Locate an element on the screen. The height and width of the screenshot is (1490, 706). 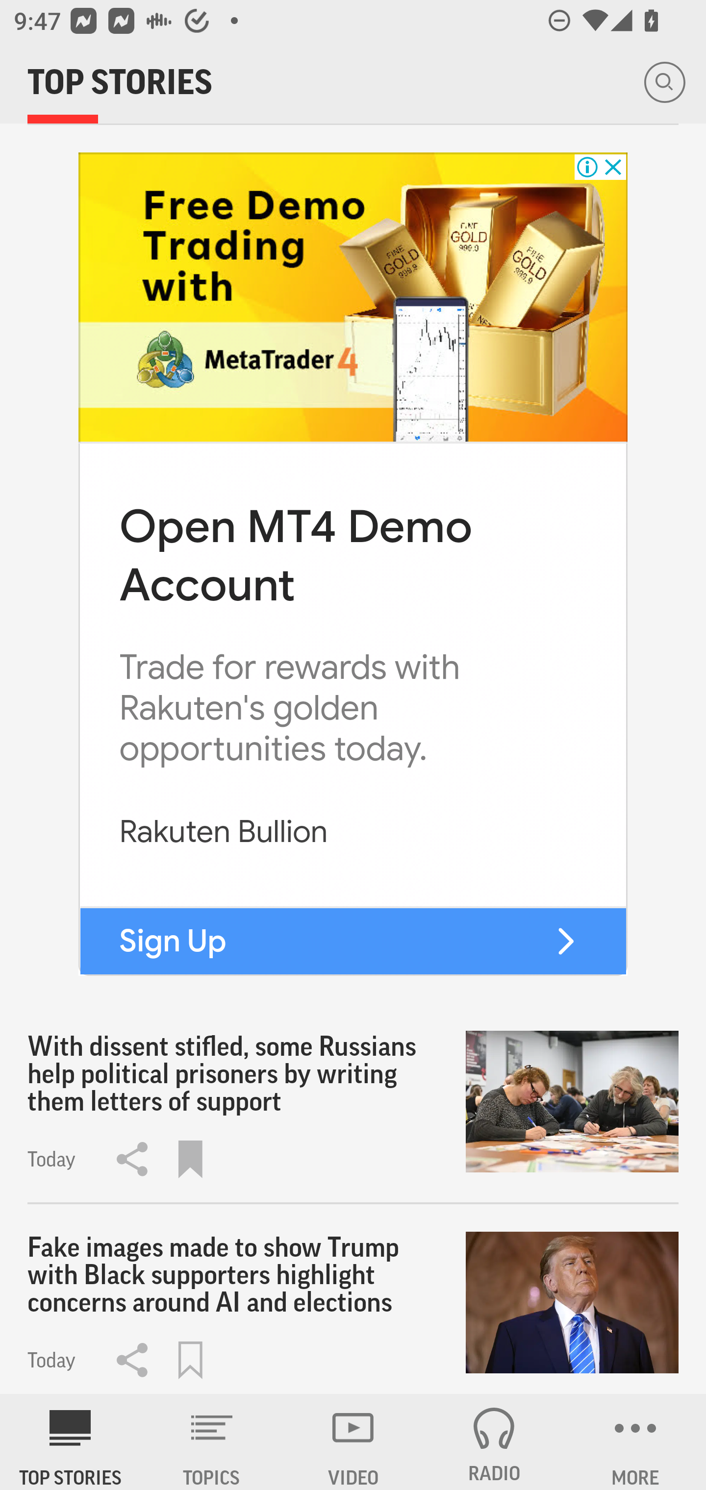
MORE is located at coordinates (635, 1442).